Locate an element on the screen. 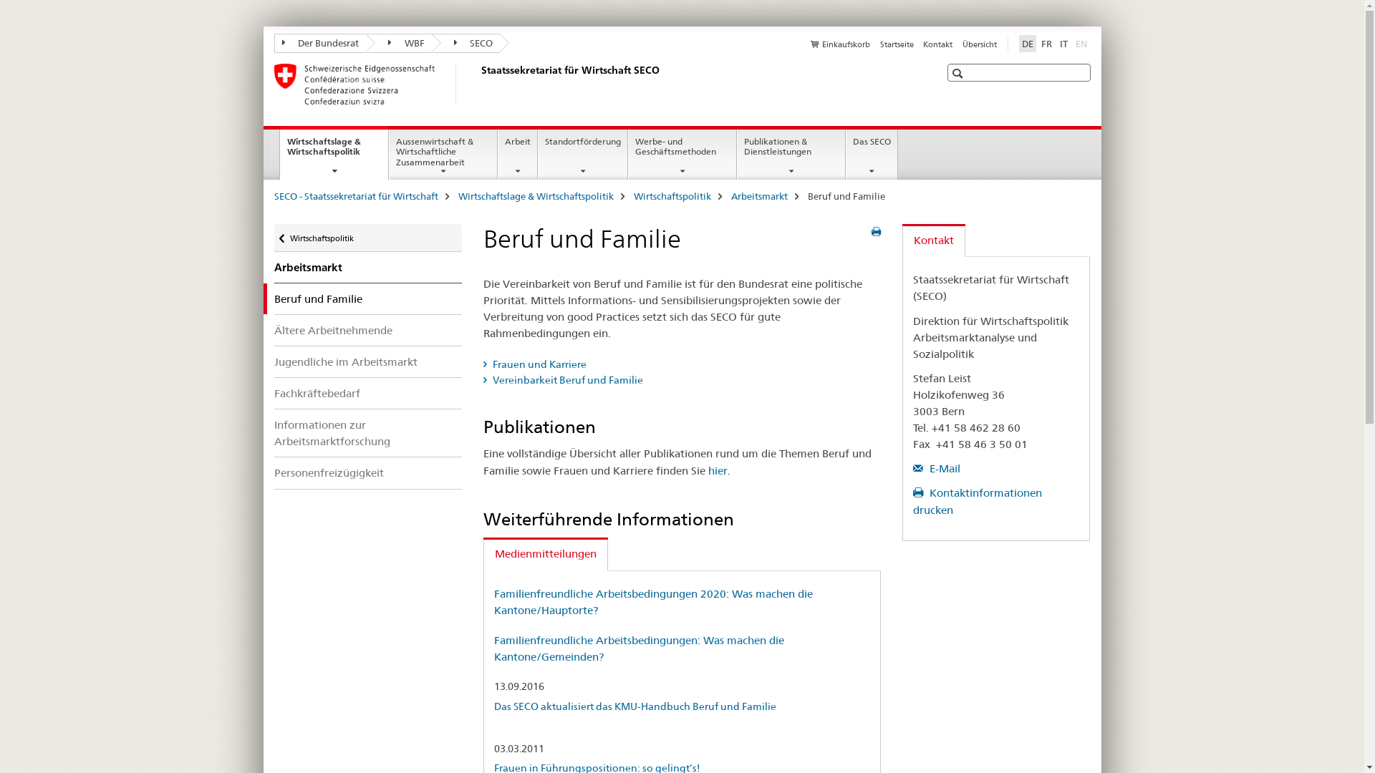  Medienmitteilungen is located at coordinates (546, 554).